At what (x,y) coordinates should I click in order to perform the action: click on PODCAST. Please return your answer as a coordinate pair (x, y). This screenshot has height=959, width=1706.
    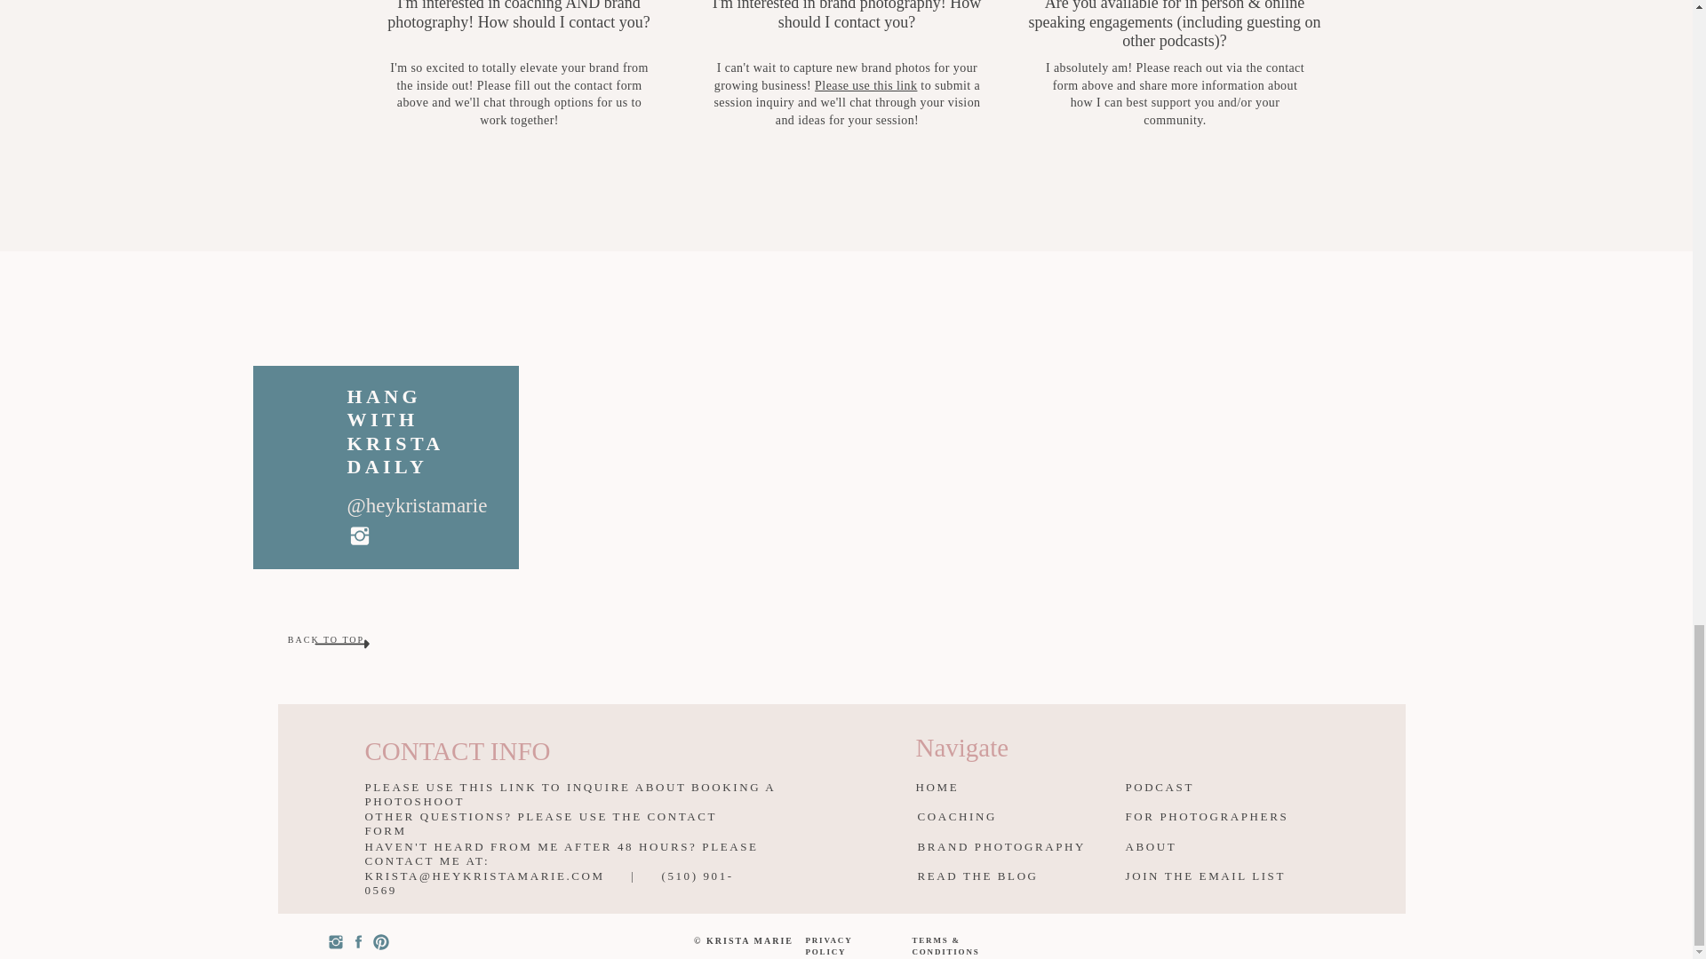
    Looking at the image, I should click on (1171, 789).